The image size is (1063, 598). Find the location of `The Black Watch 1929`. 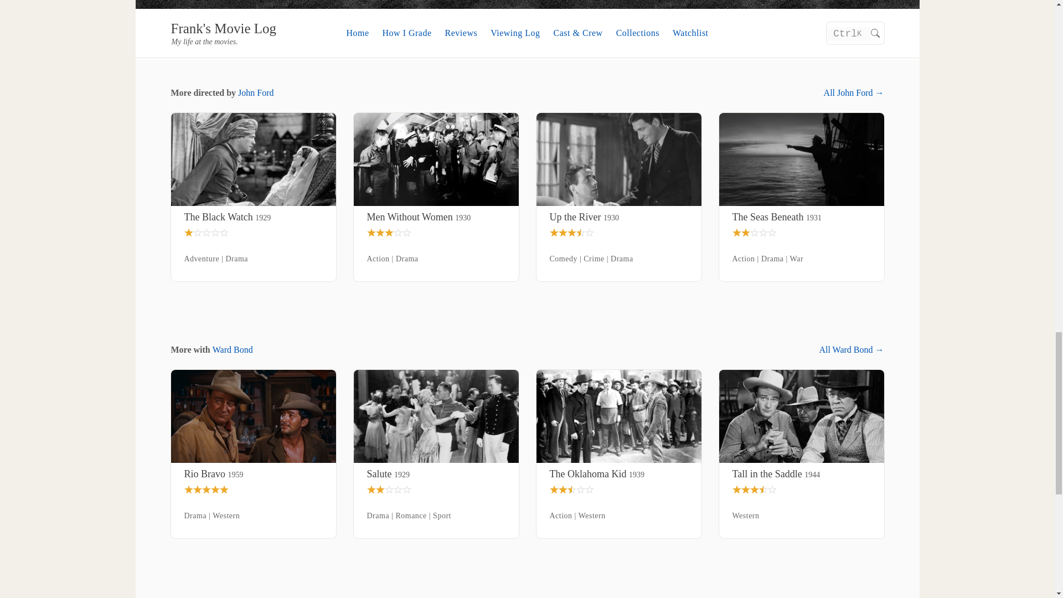

The Black Watch 1929 is located at coordinates (252, 217).